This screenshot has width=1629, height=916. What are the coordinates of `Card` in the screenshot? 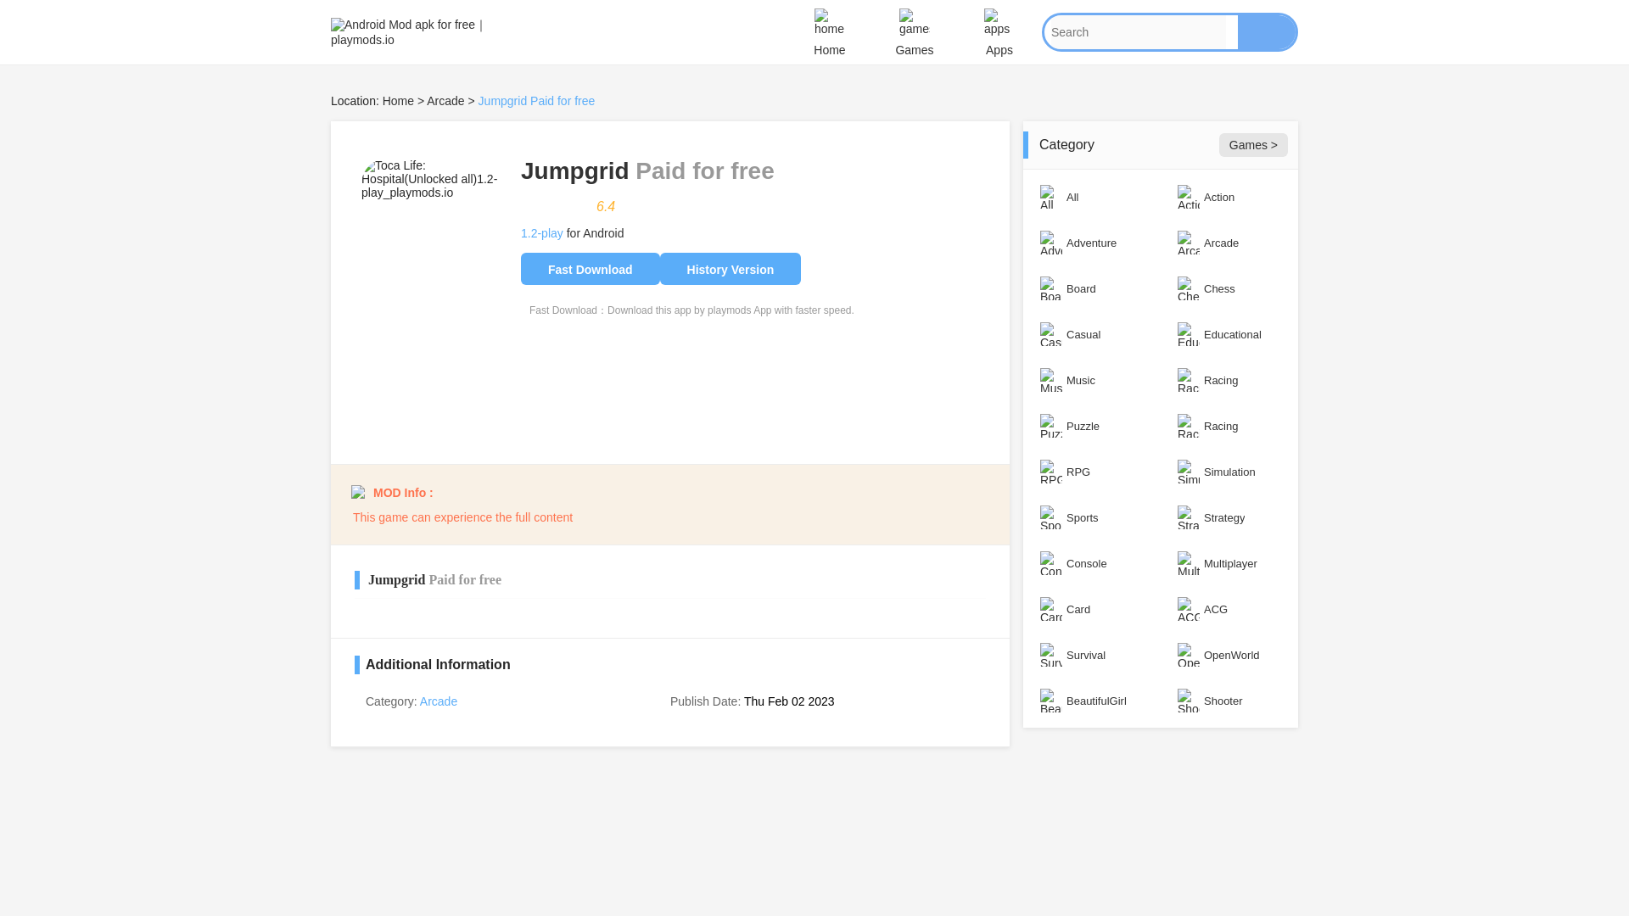 It's located at (1091, 609).